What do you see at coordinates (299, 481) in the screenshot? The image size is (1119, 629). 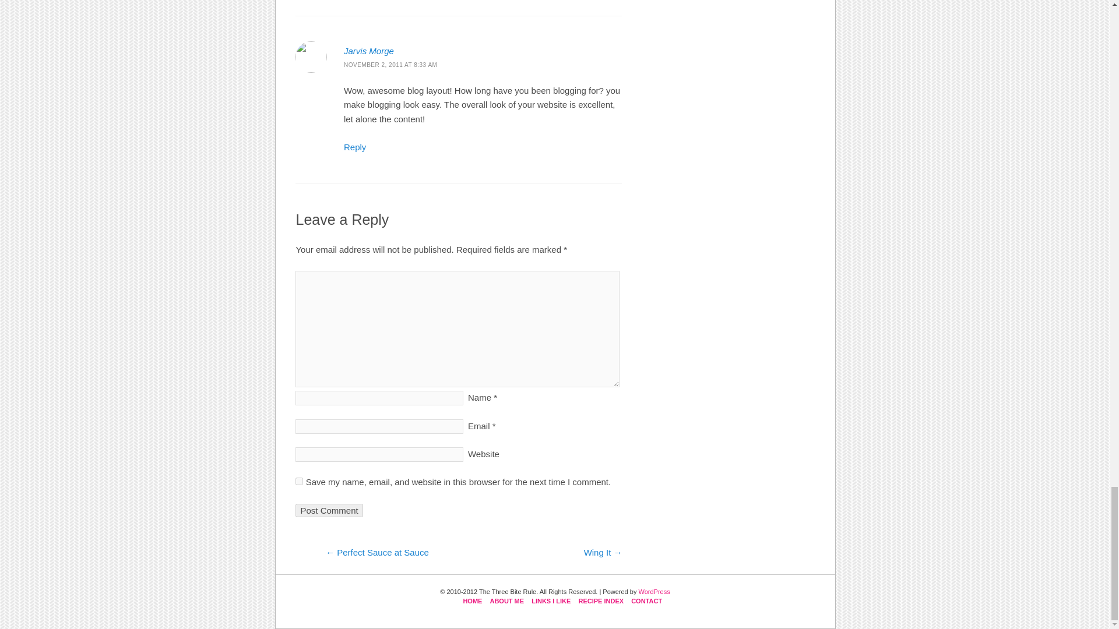 I see `yes` at bounding box center [299, 481].